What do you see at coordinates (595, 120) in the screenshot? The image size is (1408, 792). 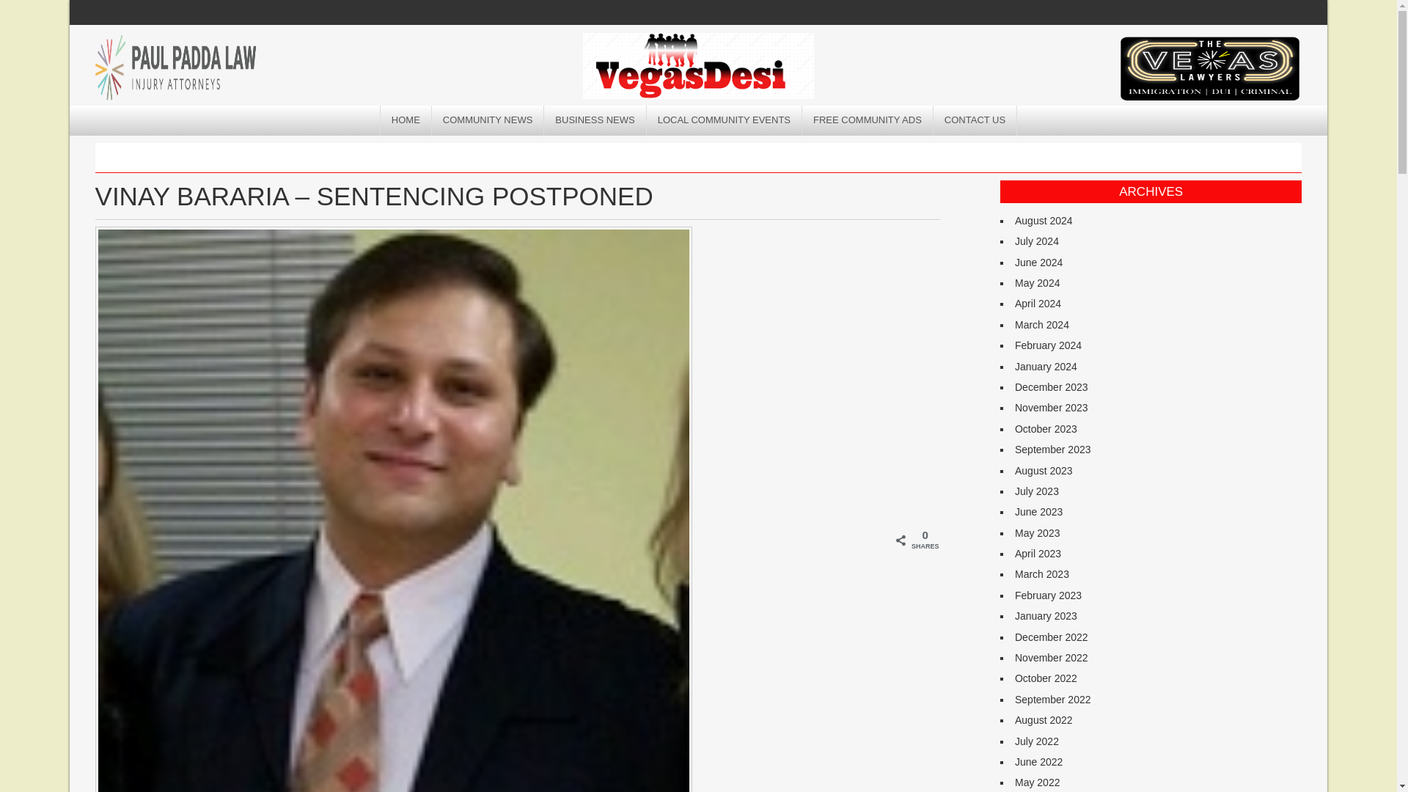 I see `BUSINESS NEWS` at bounding box center [595, 120].